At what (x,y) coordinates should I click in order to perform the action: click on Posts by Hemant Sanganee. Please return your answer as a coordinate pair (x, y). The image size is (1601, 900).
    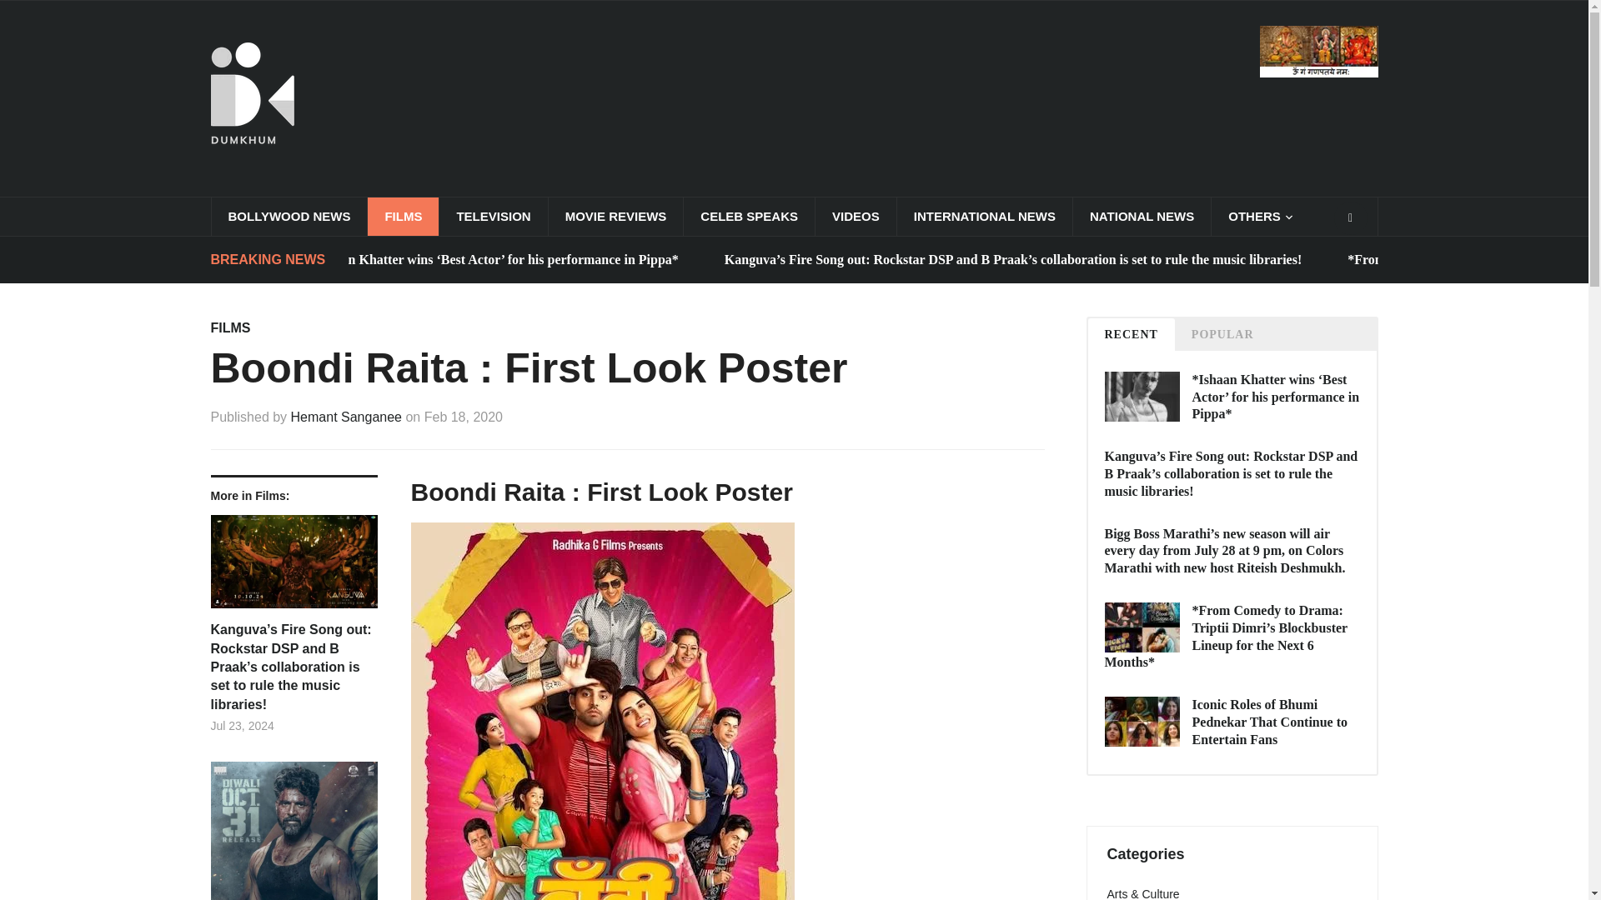
    Looking at the image, I should click on (346, 417).